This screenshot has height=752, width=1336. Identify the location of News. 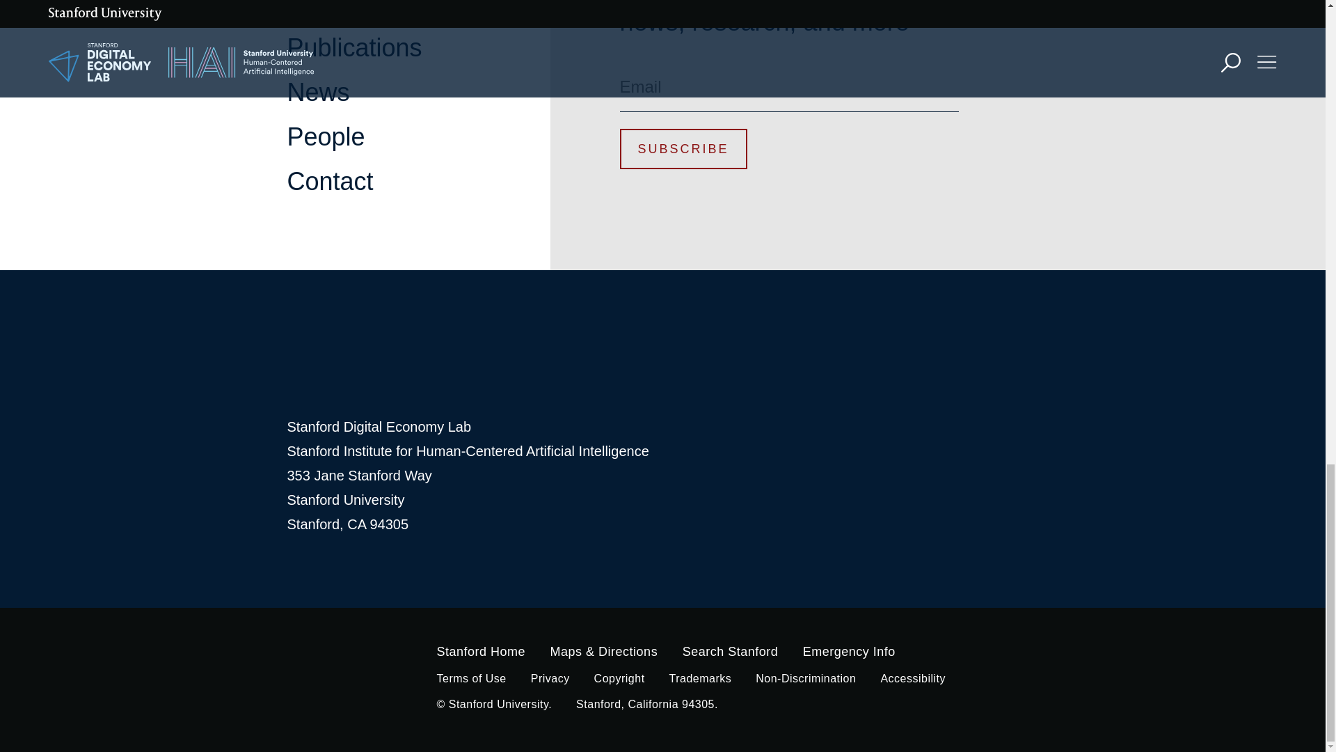
(317, 92).